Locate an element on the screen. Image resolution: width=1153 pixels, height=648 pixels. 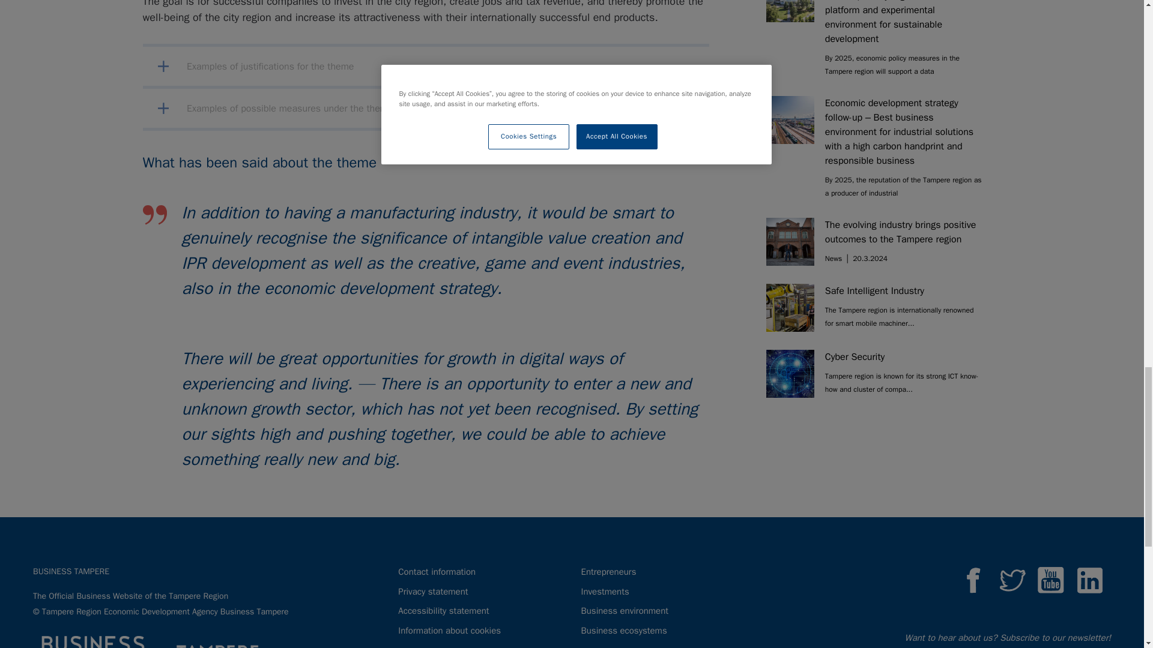
Innovaatioseteli Business Tampere White XL is located at coordinates (93, 642).